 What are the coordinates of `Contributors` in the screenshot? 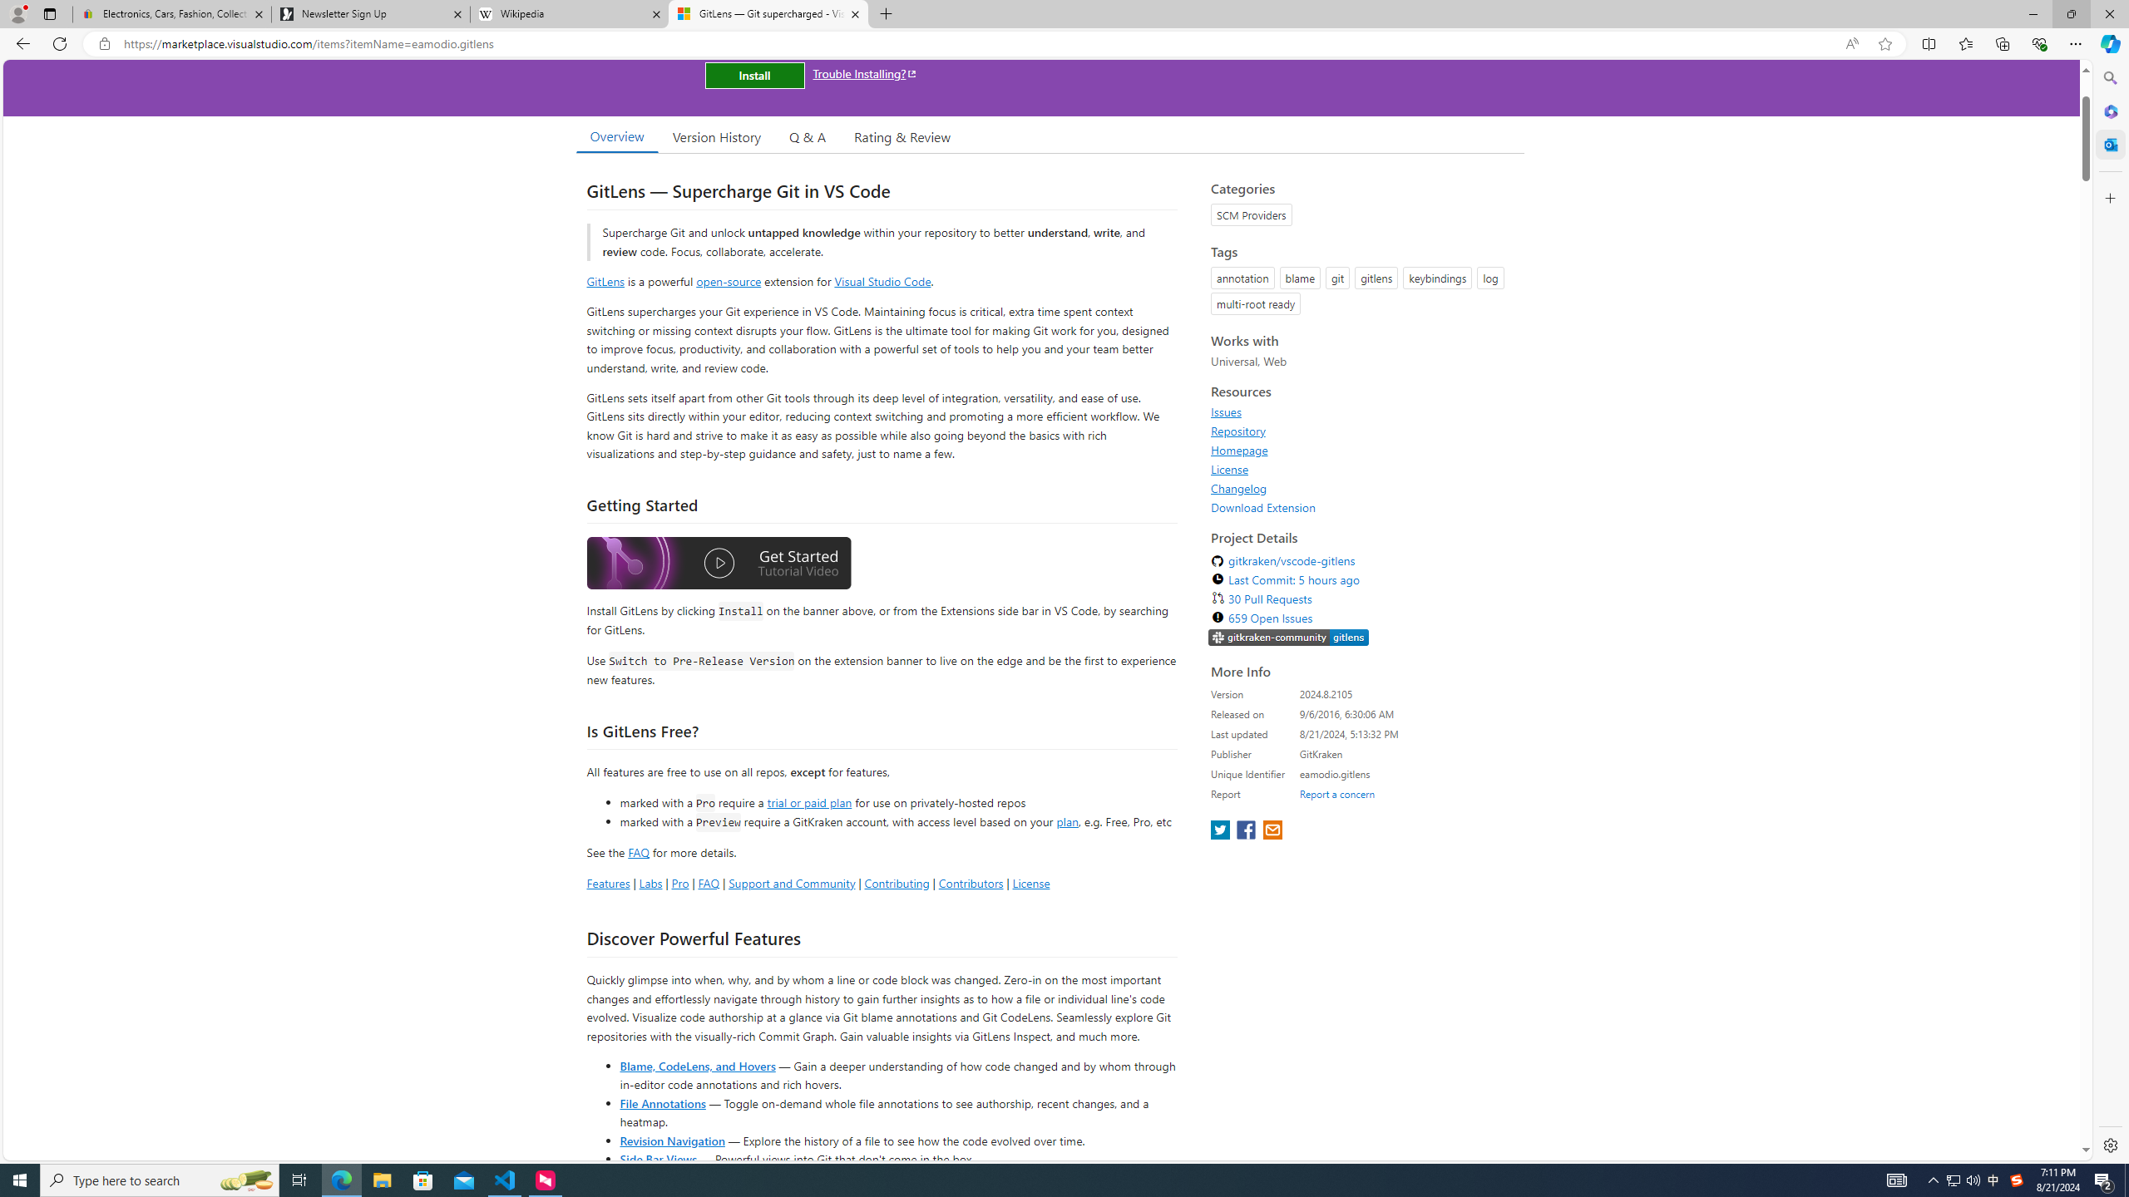 It's located at (970, 883).